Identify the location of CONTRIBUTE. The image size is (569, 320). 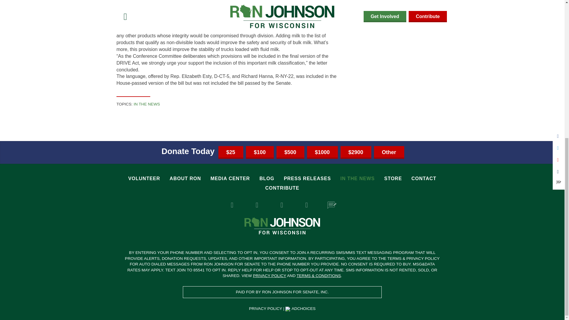
(282, 188).